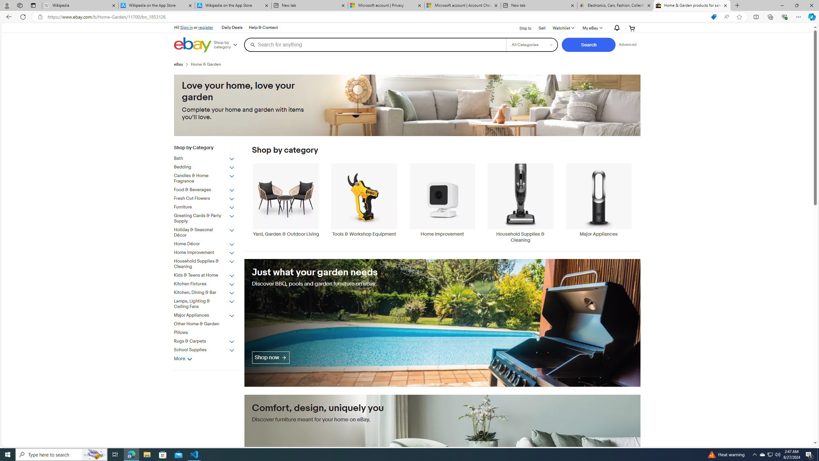  Describe the element at coordinates (726, 17) in the screenshot. I see `Read aloud this page (Ctrl+Shift+U)` at that location.